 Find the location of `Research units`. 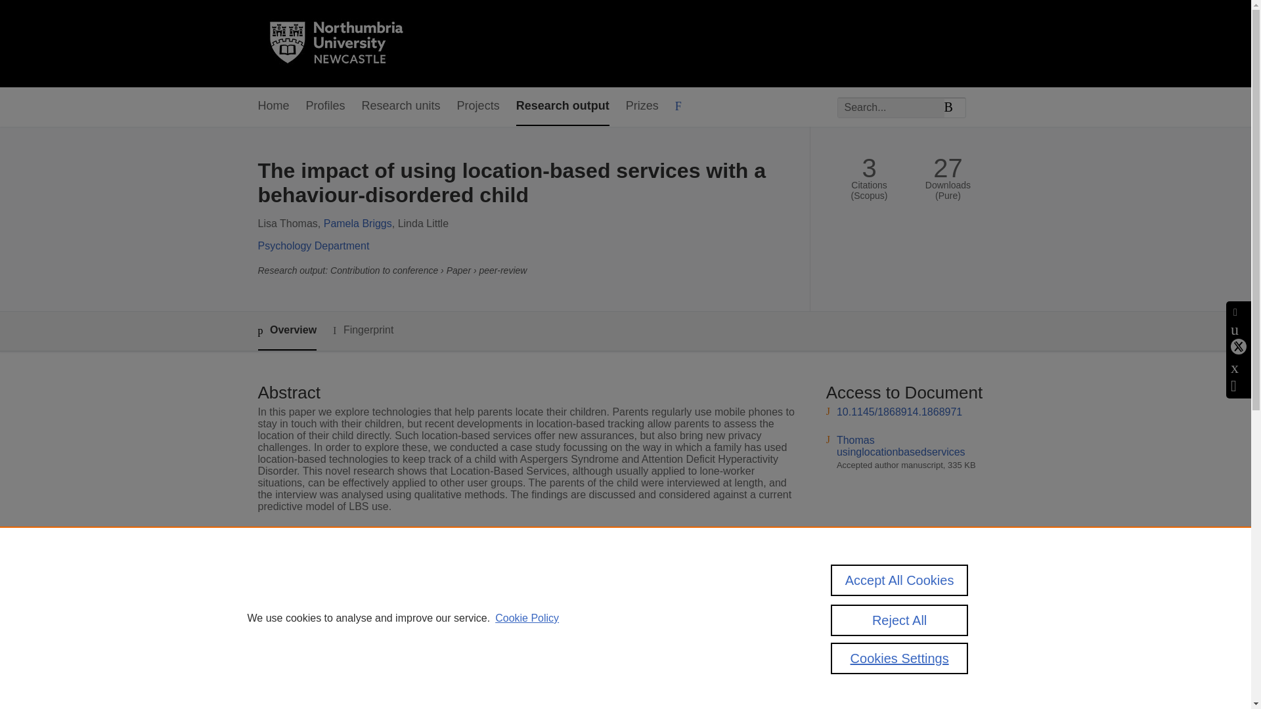

Research units is located at coordinates (401, 106).